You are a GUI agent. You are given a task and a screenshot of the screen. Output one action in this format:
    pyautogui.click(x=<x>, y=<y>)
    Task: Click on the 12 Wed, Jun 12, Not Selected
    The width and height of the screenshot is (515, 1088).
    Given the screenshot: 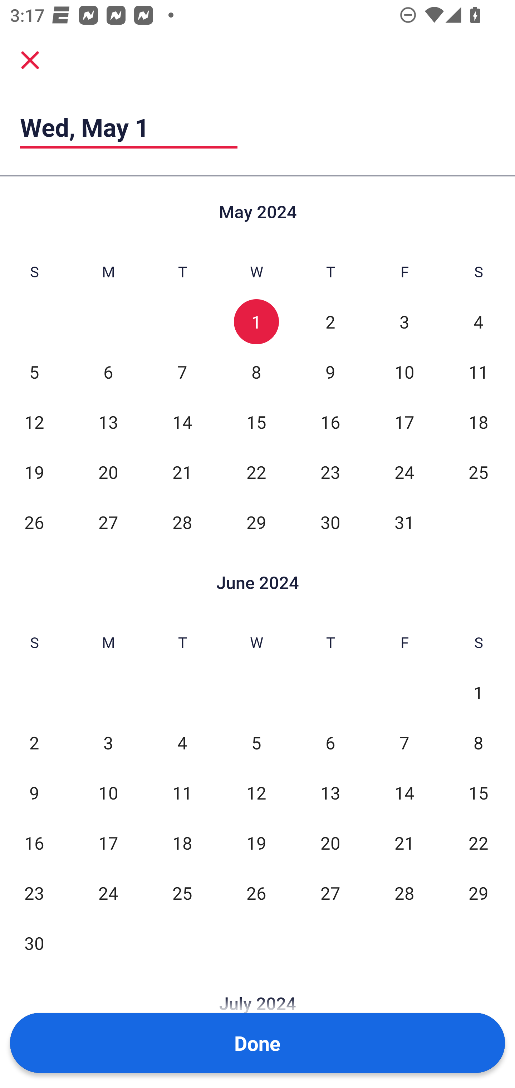 What is the action you would take?
    pyautogui.click(x=256, y=793)
    